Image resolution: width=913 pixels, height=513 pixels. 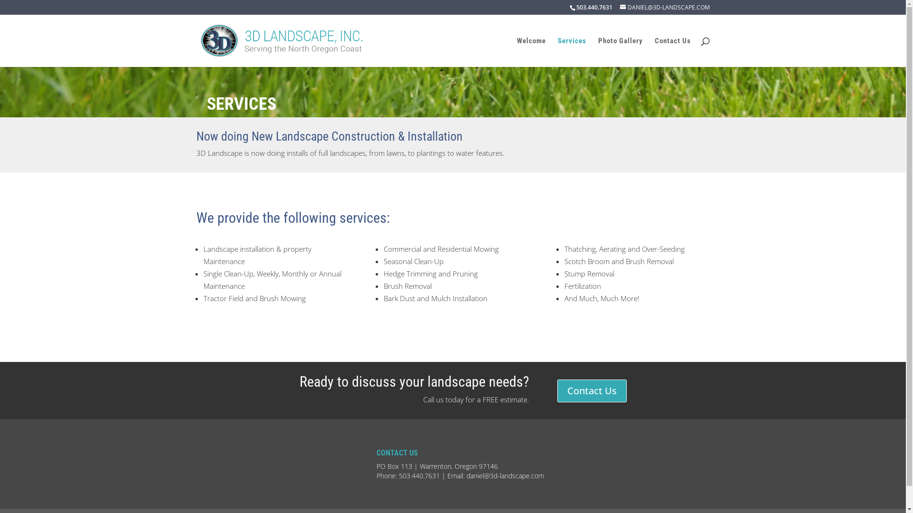 What do you see at coordinates (531, 52) in the screenshot?
I see `Welcome` at bounding box center [531, 52].